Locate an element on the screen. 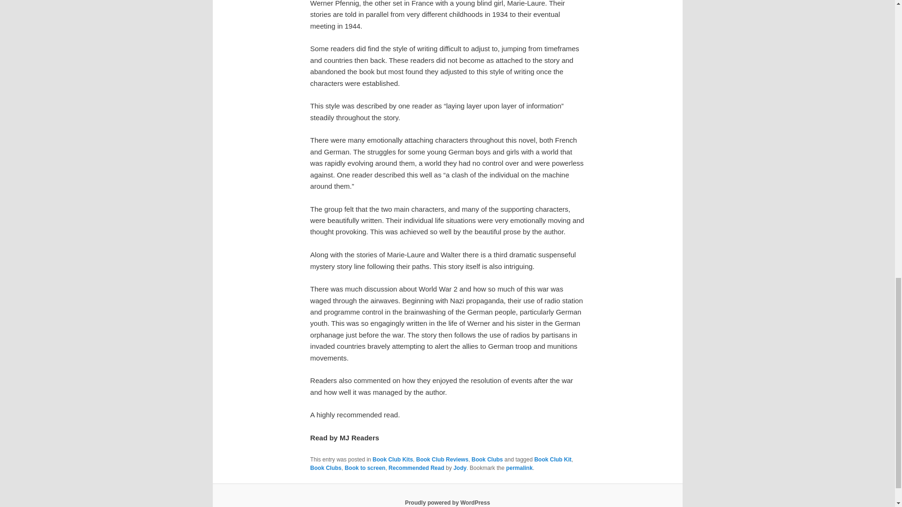 Image resolution: width=902 pixels, height=507 pixels. Recommended Read is located at coordinates (416, 468).